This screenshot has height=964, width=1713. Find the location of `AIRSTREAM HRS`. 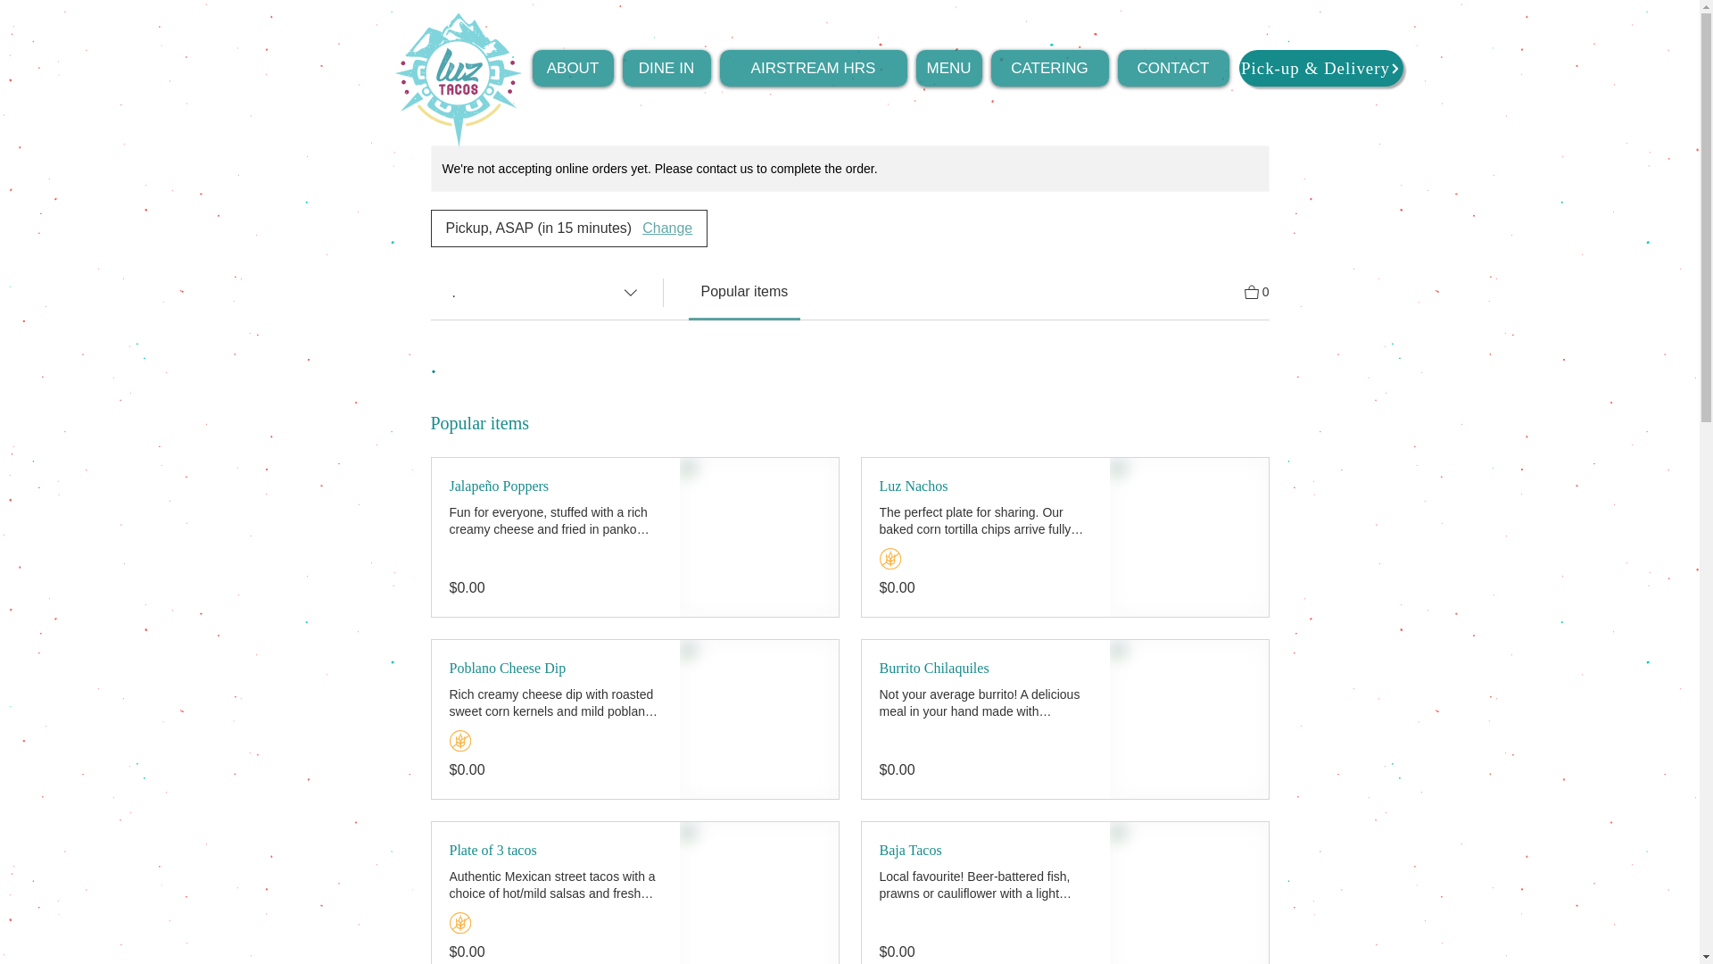

AIRSTREAM HRS is located at coordinates (812, 68).